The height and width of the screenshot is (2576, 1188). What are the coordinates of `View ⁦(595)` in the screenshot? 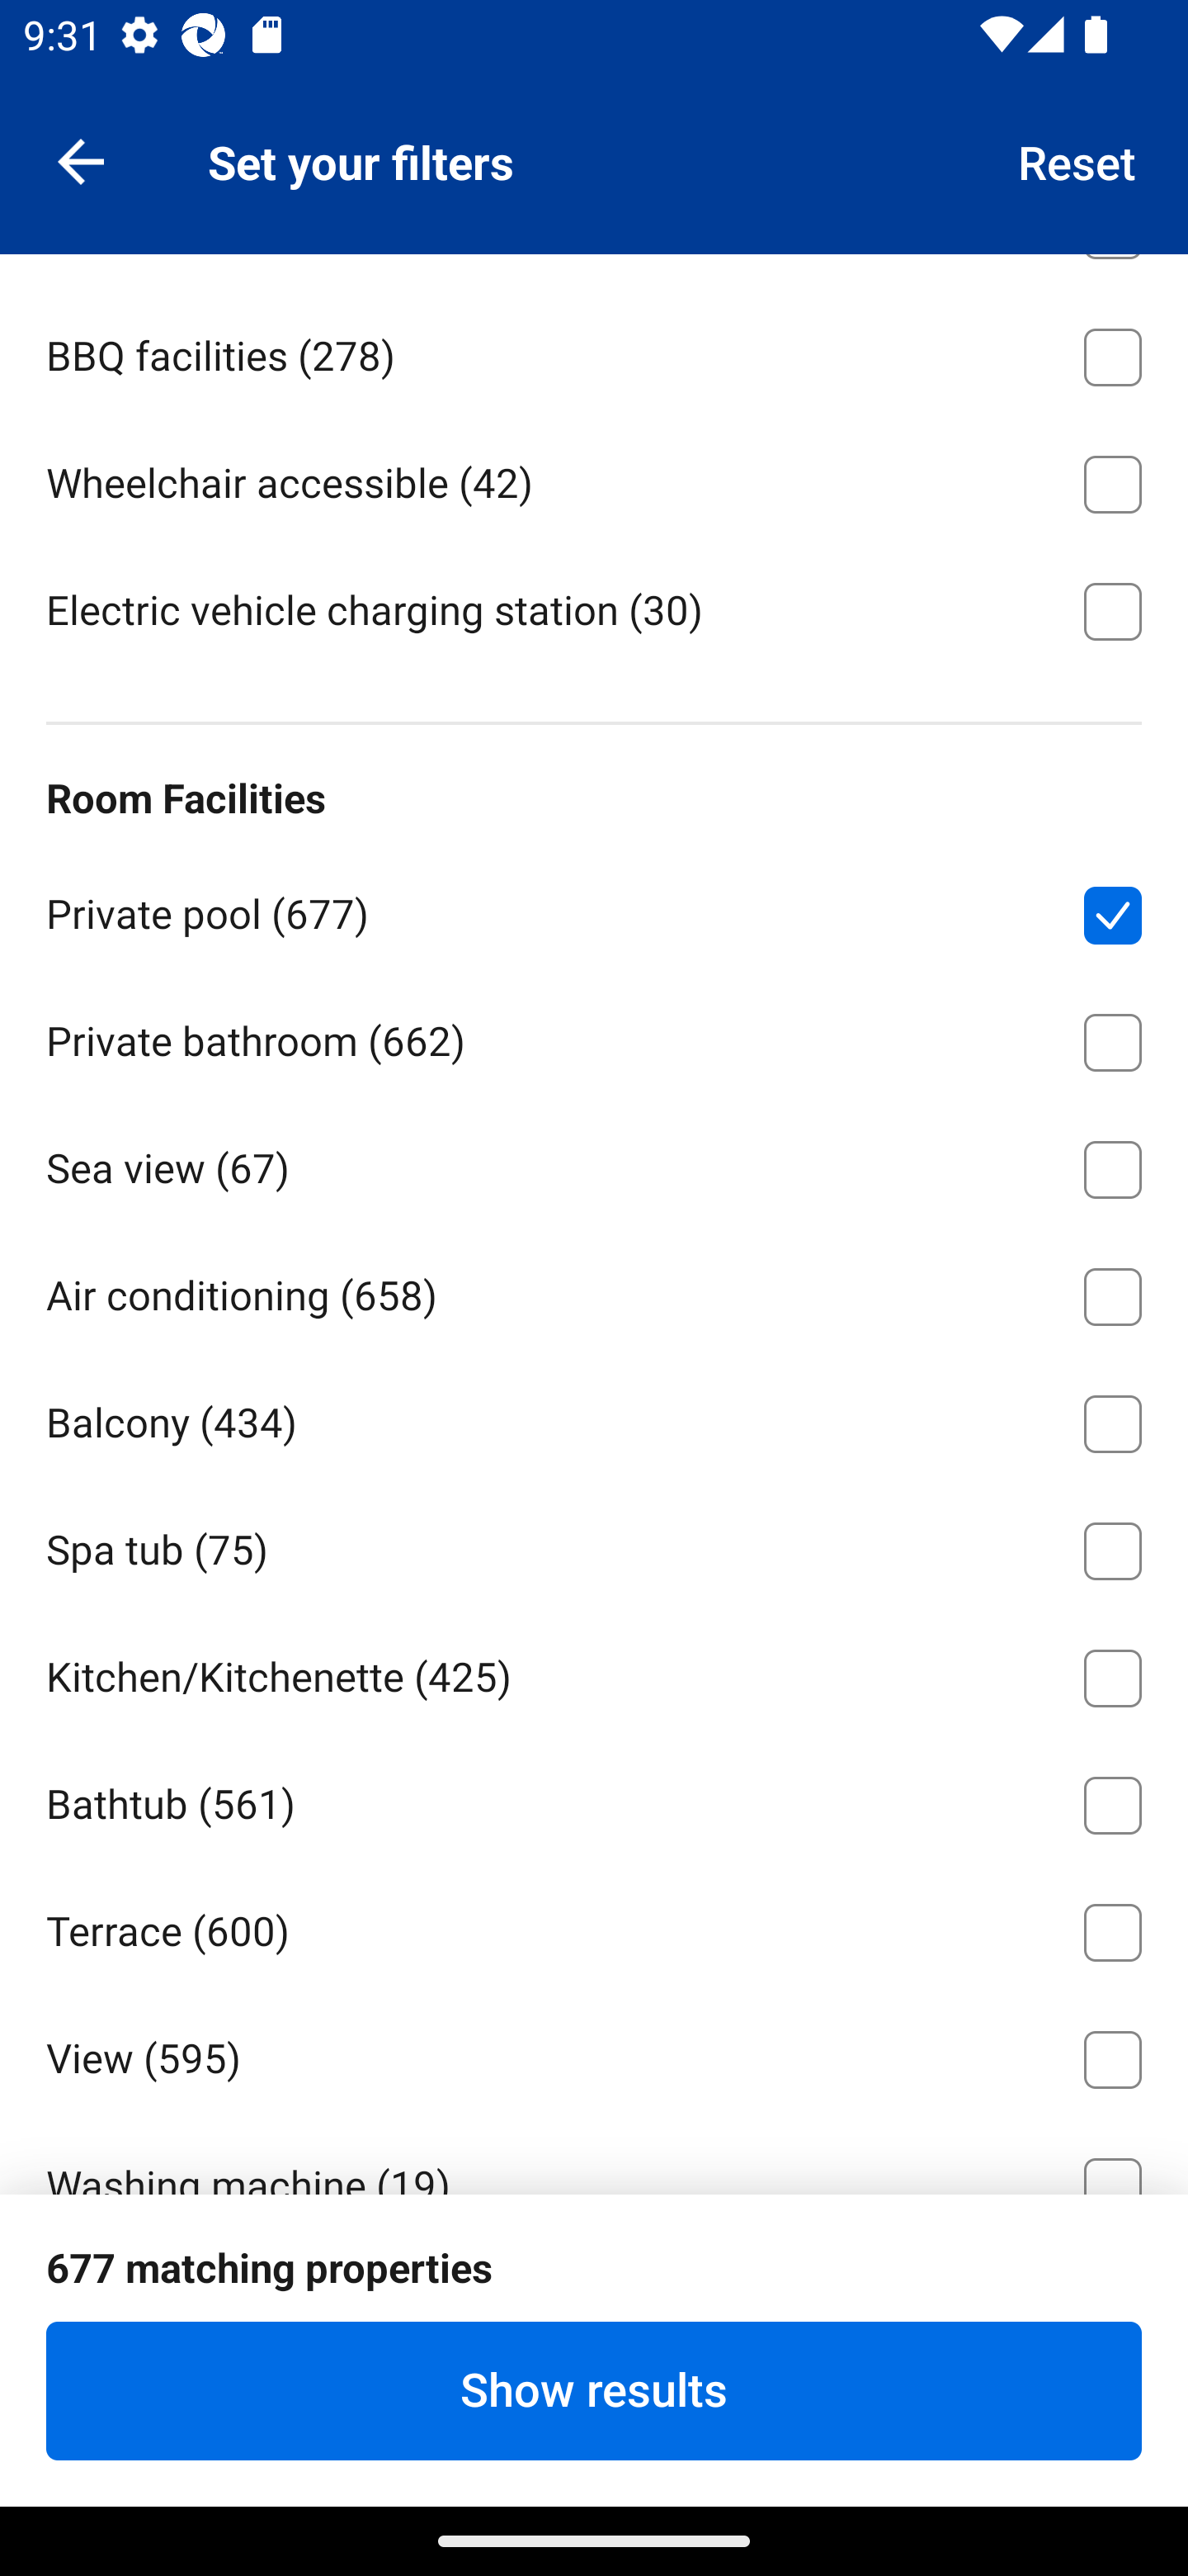 It's located at (594, 2054).